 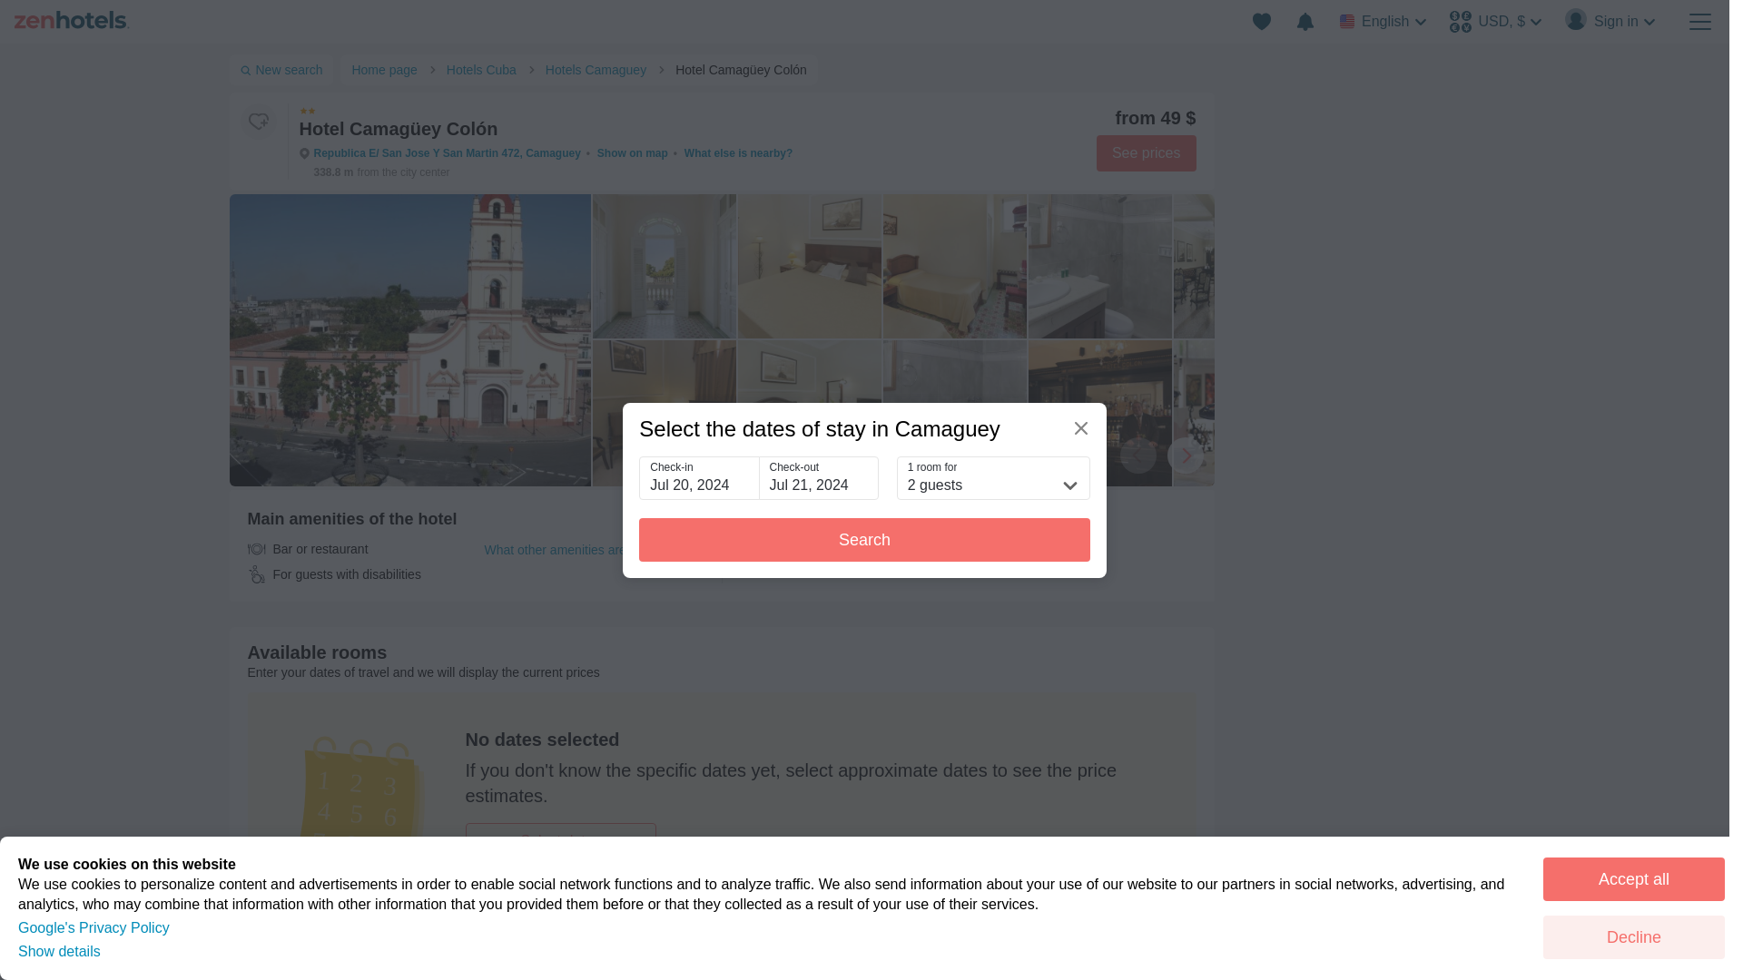 I want to click on Home page, so click(x=387, y=69).